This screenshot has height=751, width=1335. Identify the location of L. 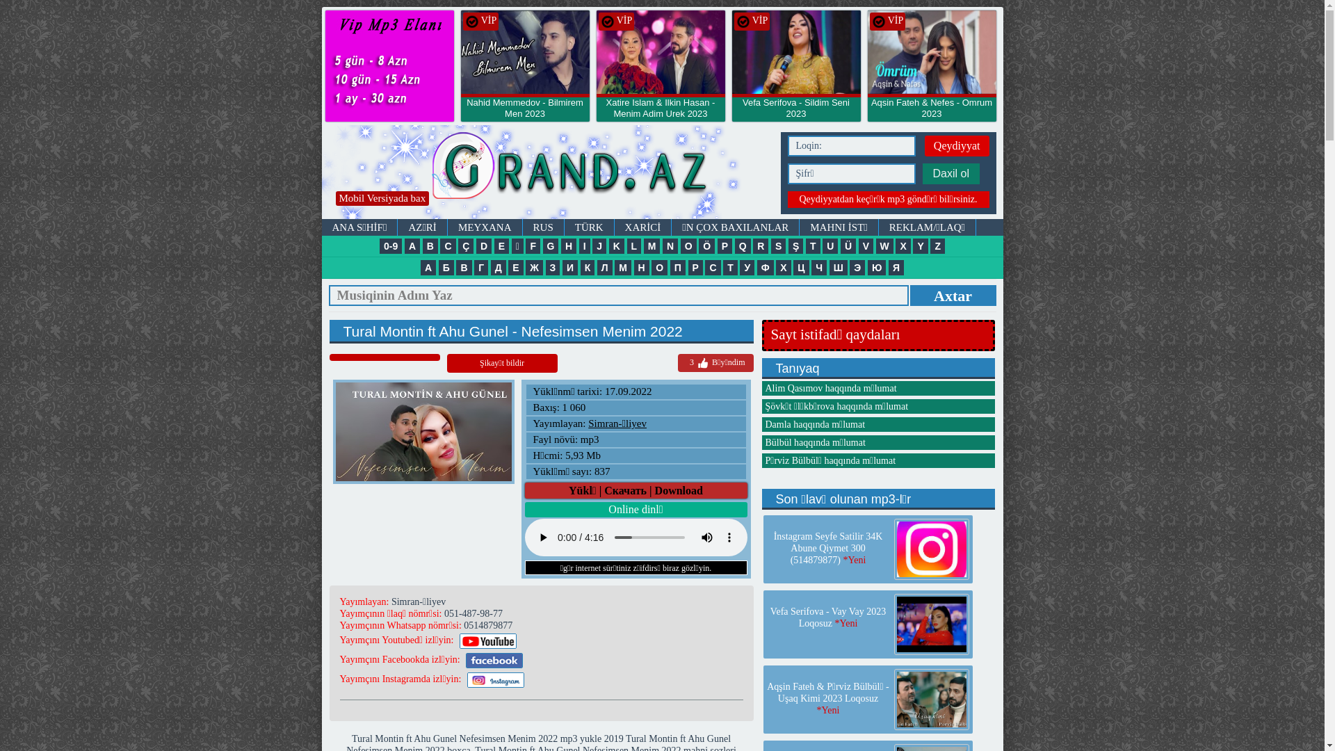
(634, 246).